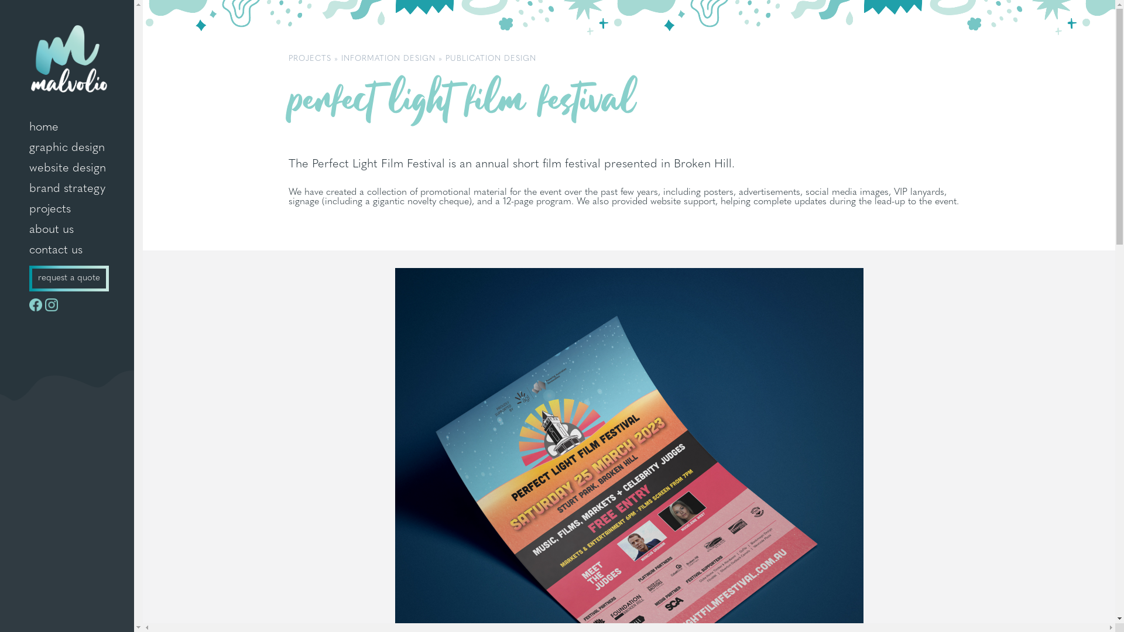 Image resolution: width=1124 pixels, height=632 pixels. What do you see at coordinates (67, 209) in the screenshot?
I see `projects` at bounding box center [67, 209].